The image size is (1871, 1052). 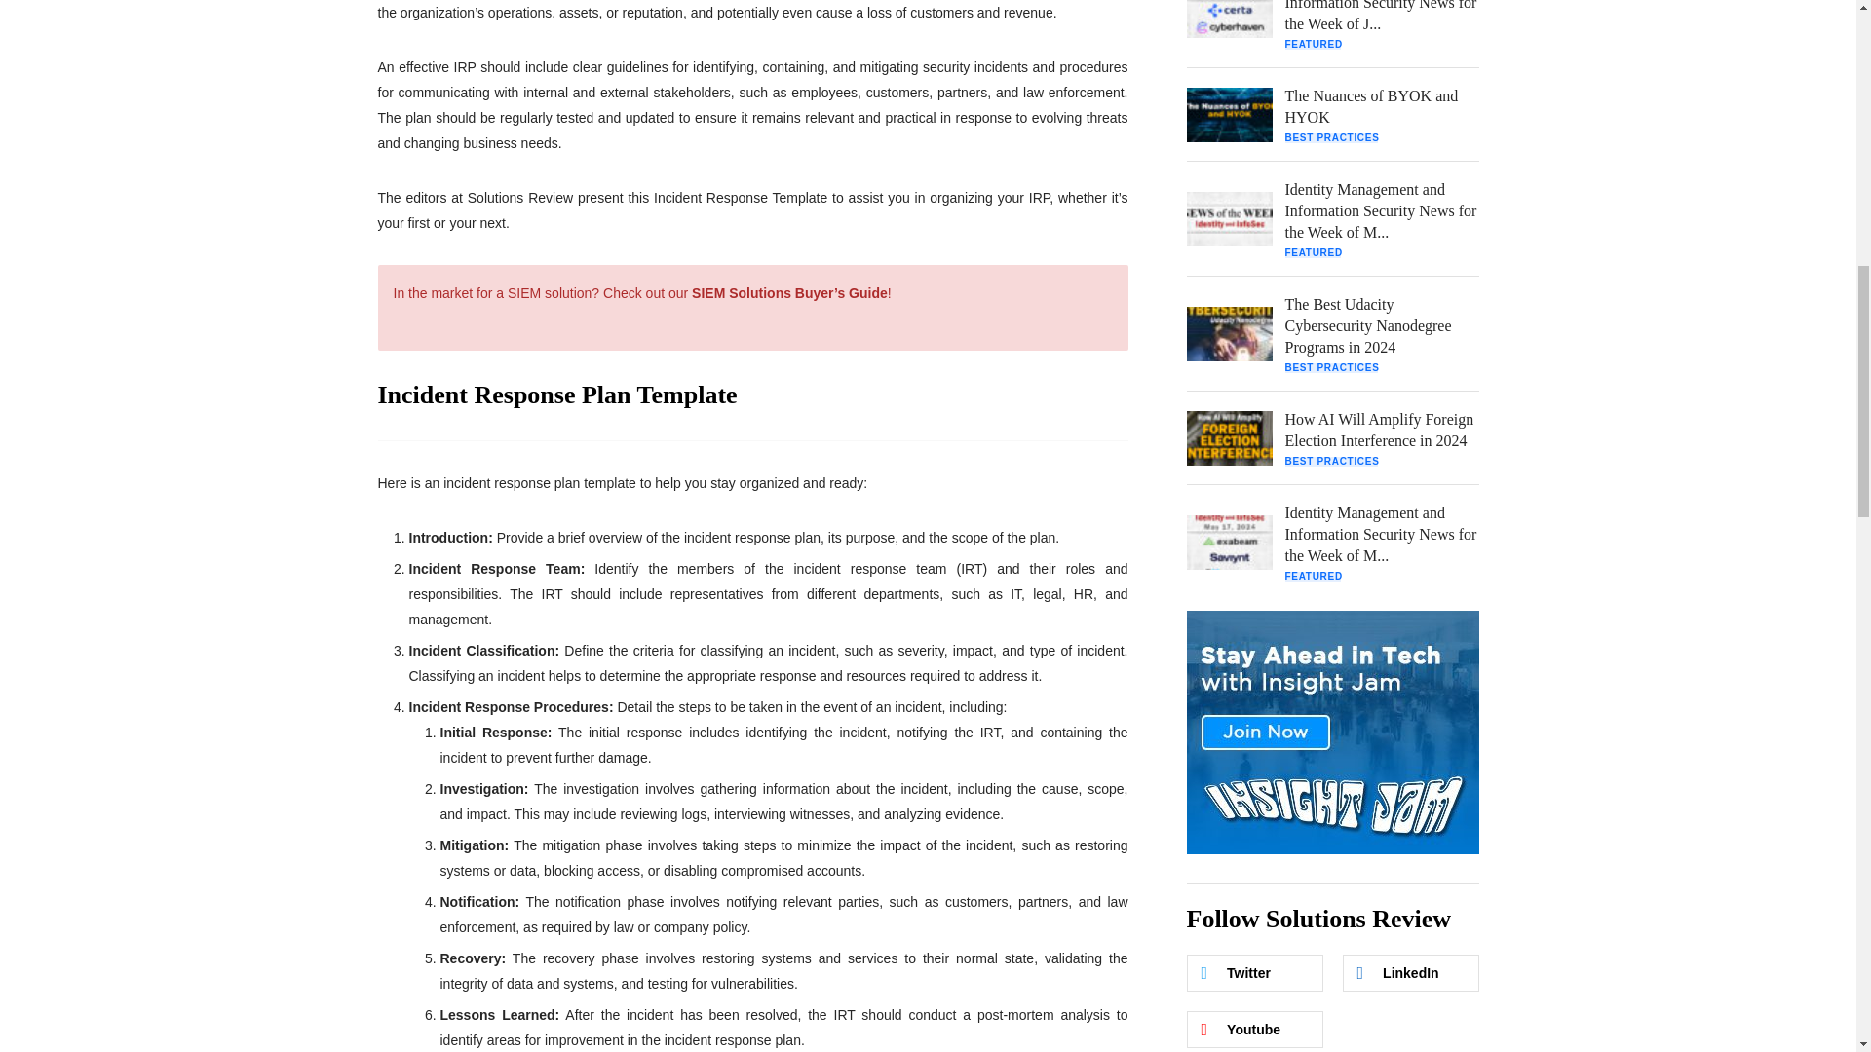 What do you see at coordinates (1333, 733) in the screenshot?
I see `Insight Jam Ad` at bounding box center [1333, 733].